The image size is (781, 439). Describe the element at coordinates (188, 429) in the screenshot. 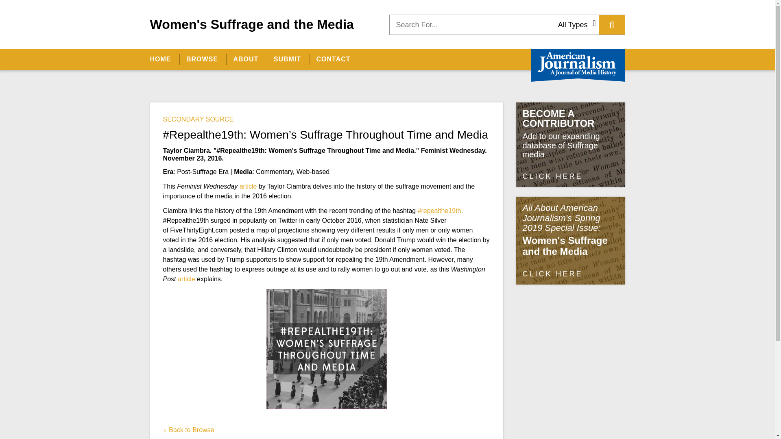

I see `Back to Browse` at that location.